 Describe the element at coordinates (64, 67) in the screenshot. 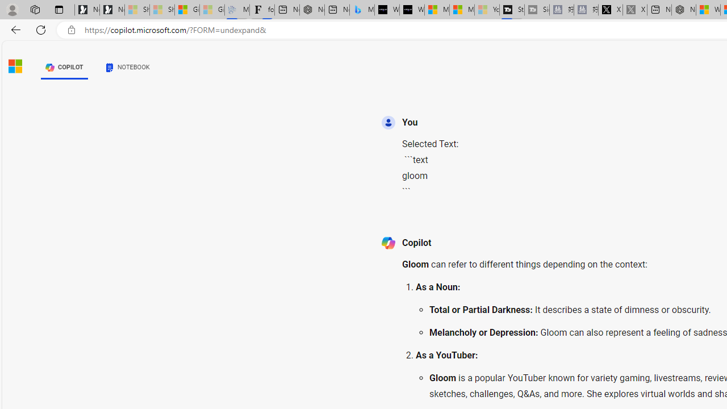

I see `COPILOT` at that location.